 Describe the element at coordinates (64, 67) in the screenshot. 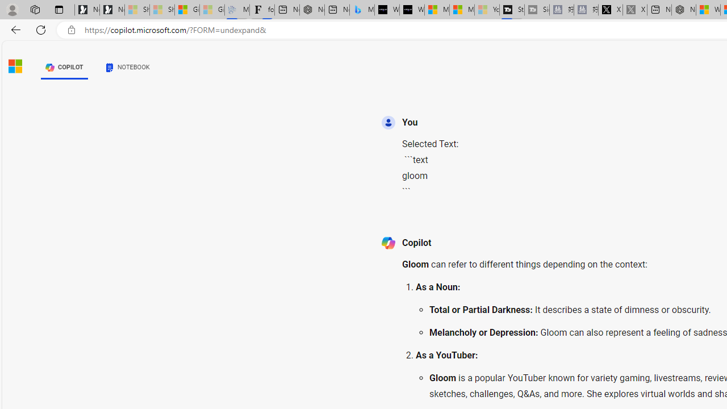

I see `COPILOT` at that location.